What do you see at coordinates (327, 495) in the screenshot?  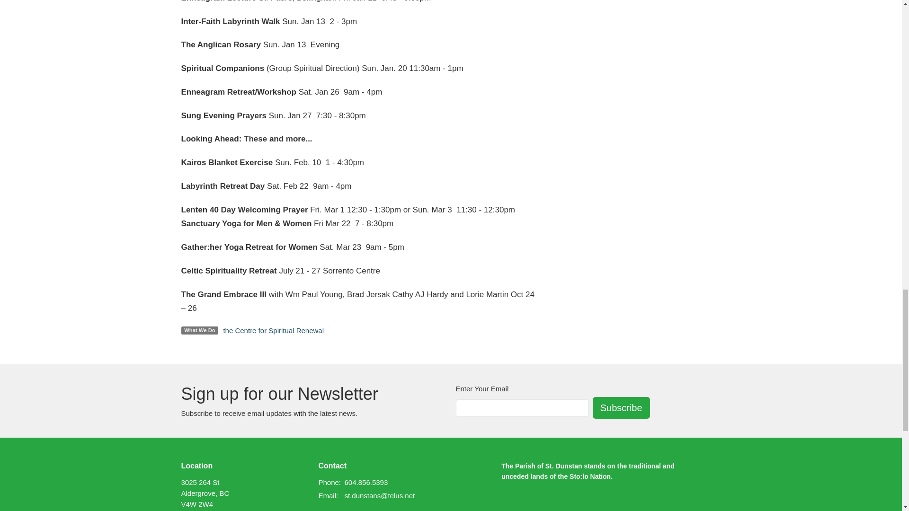 I see `translation missing: en.ui.email` at bounding box center [327, 495].